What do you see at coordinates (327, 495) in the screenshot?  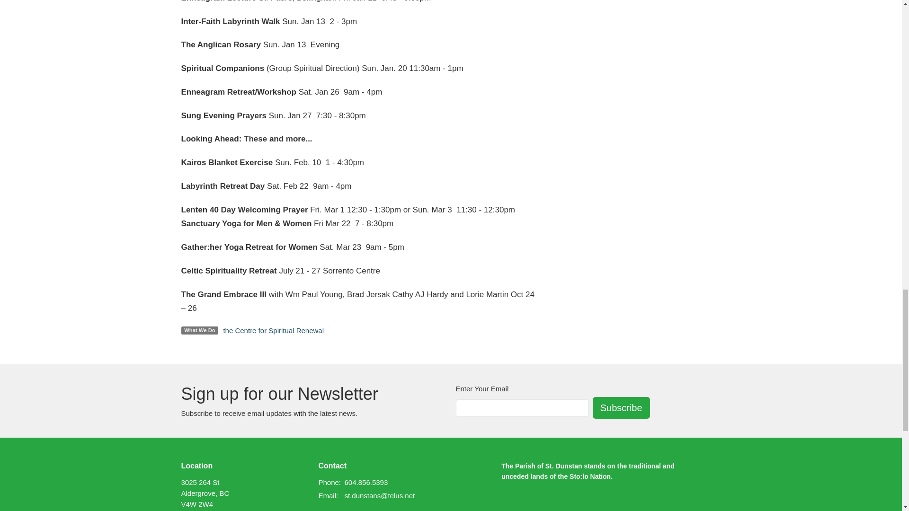 I see `translation missing: en.ui.email` at bounding box center [327, 495].